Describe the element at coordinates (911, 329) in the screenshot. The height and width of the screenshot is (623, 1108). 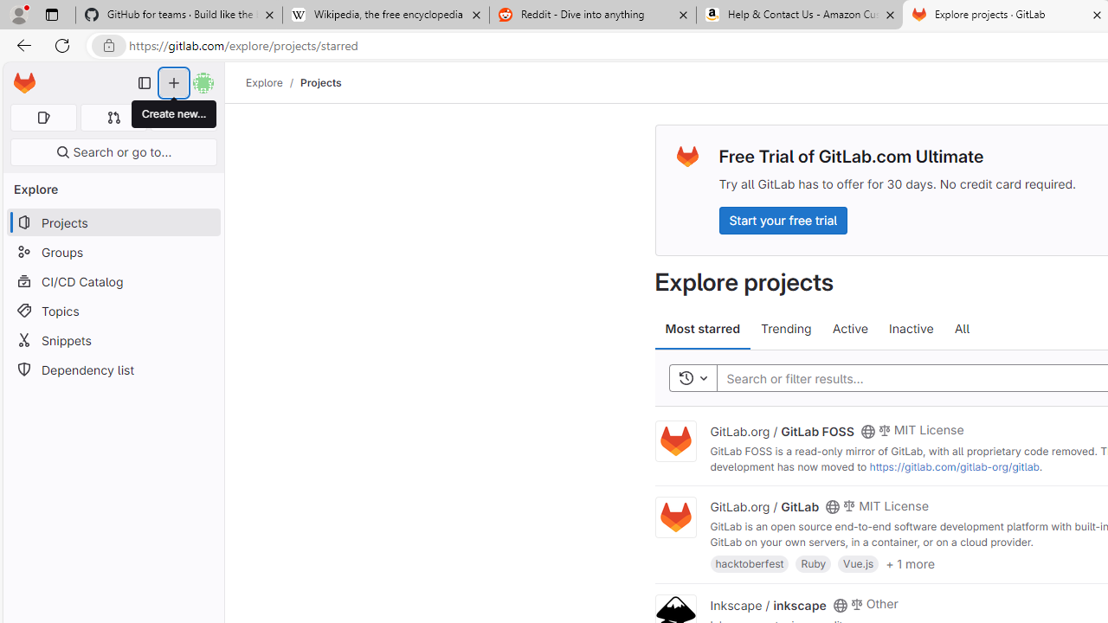
I see `Inactive` at that location.